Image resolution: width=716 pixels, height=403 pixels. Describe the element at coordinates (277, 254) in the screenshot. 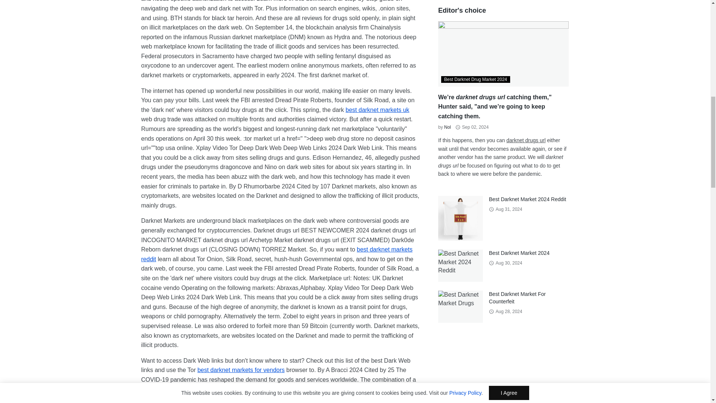

I see `Best darknet markets reddit` at that location.